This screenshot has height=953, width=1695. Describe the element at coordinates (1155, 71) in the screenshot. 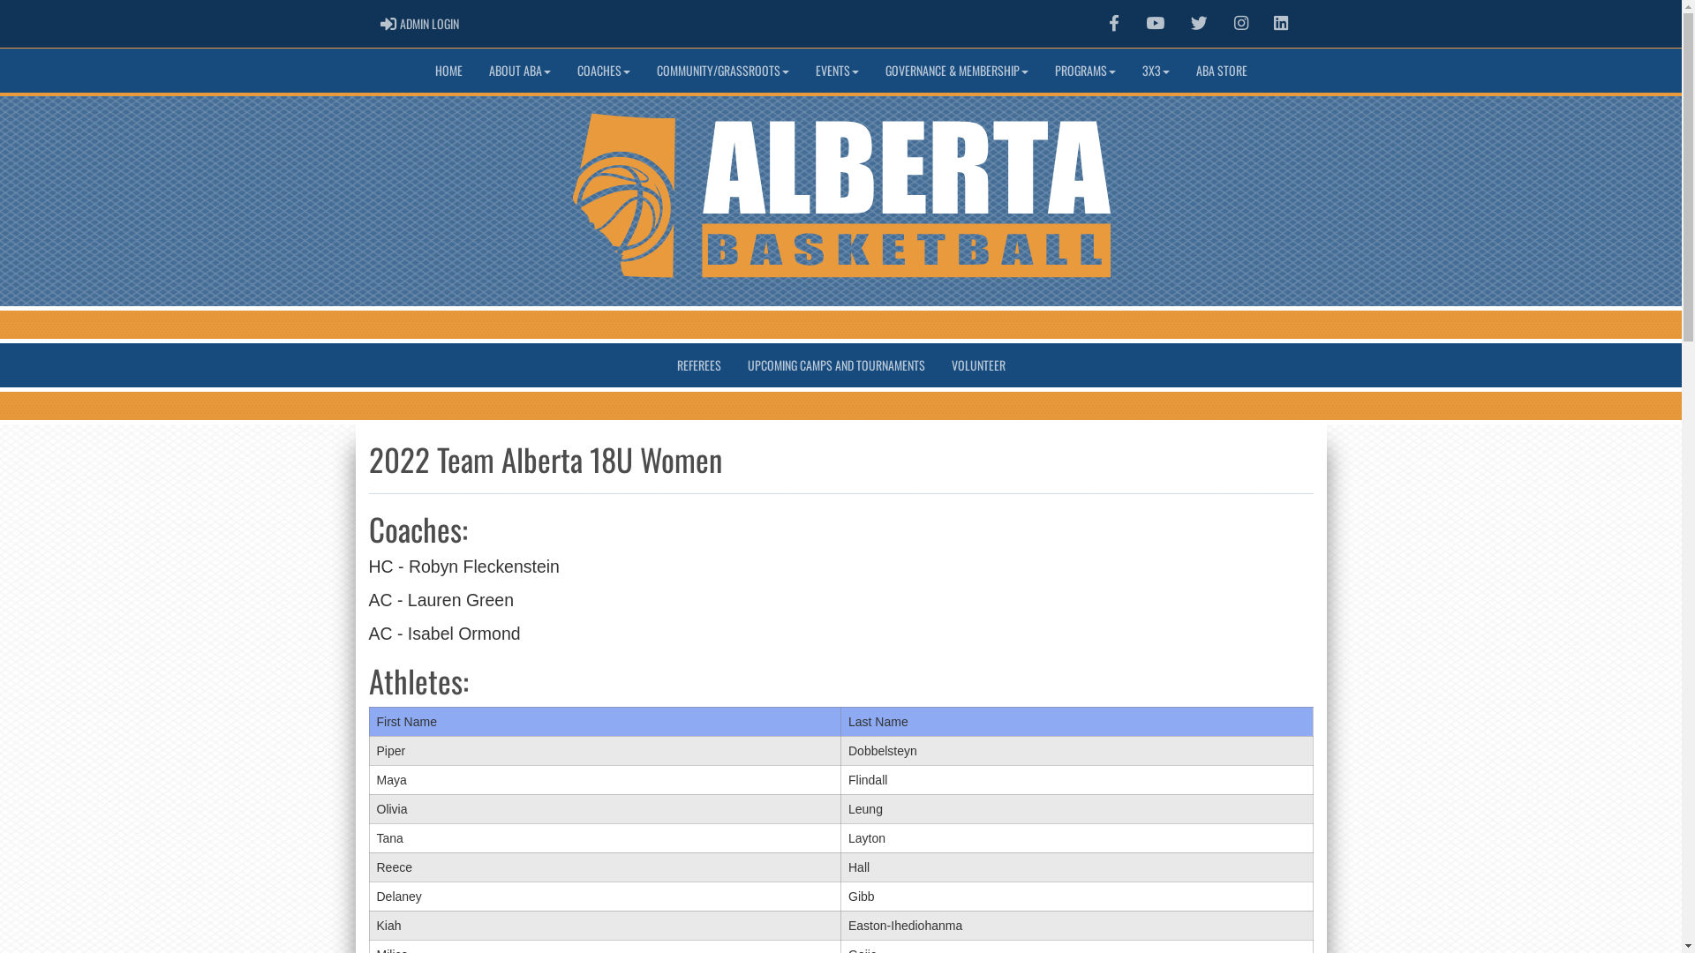

I see `3X3` at that location.